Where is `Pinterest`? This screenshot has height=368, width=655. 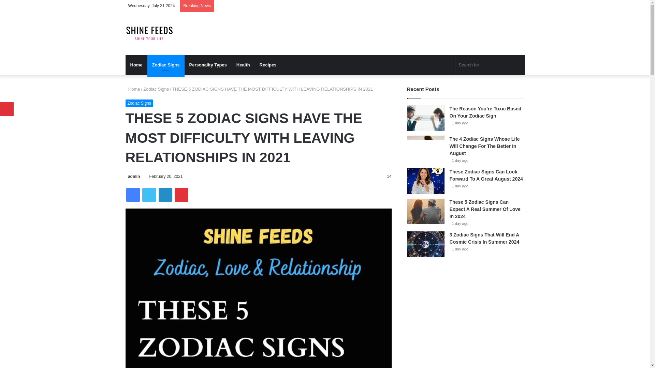 Pinterest is located at coordinates (181, 195).